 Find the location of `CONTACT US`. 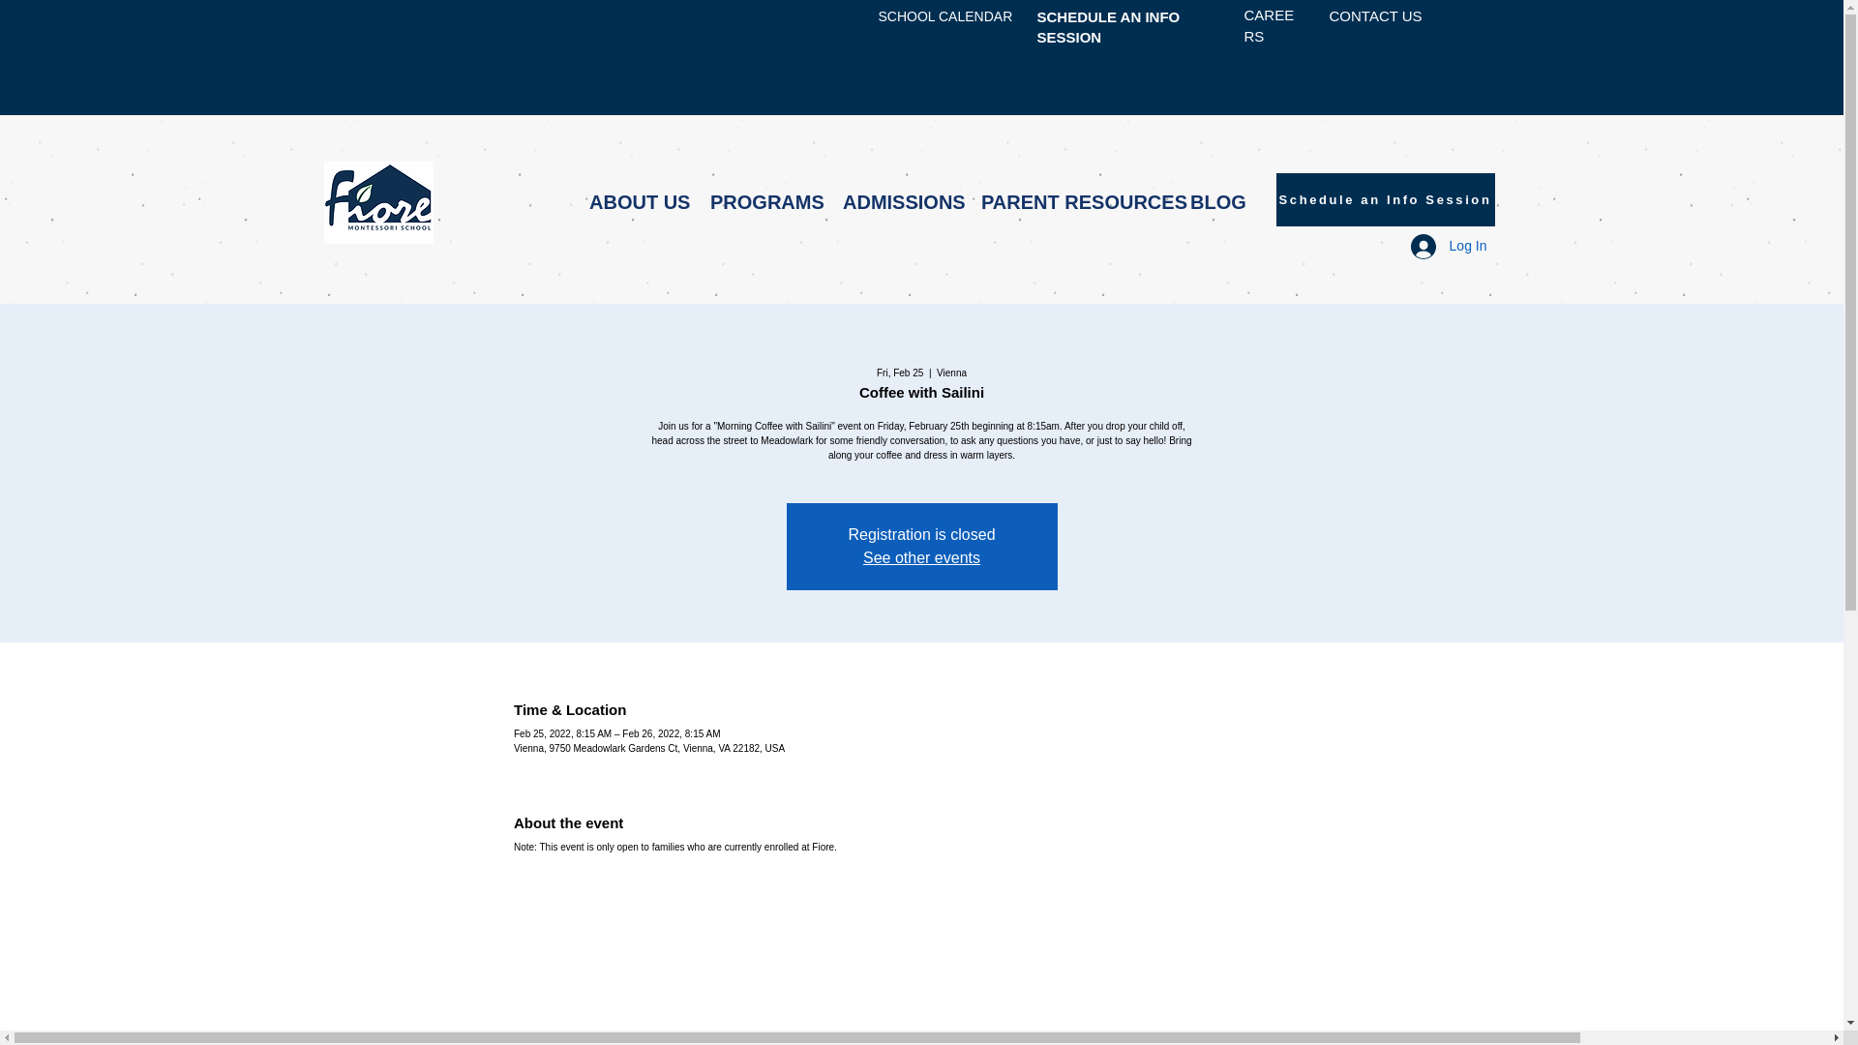

CONTACT US is located at coordinates (1376, 15).